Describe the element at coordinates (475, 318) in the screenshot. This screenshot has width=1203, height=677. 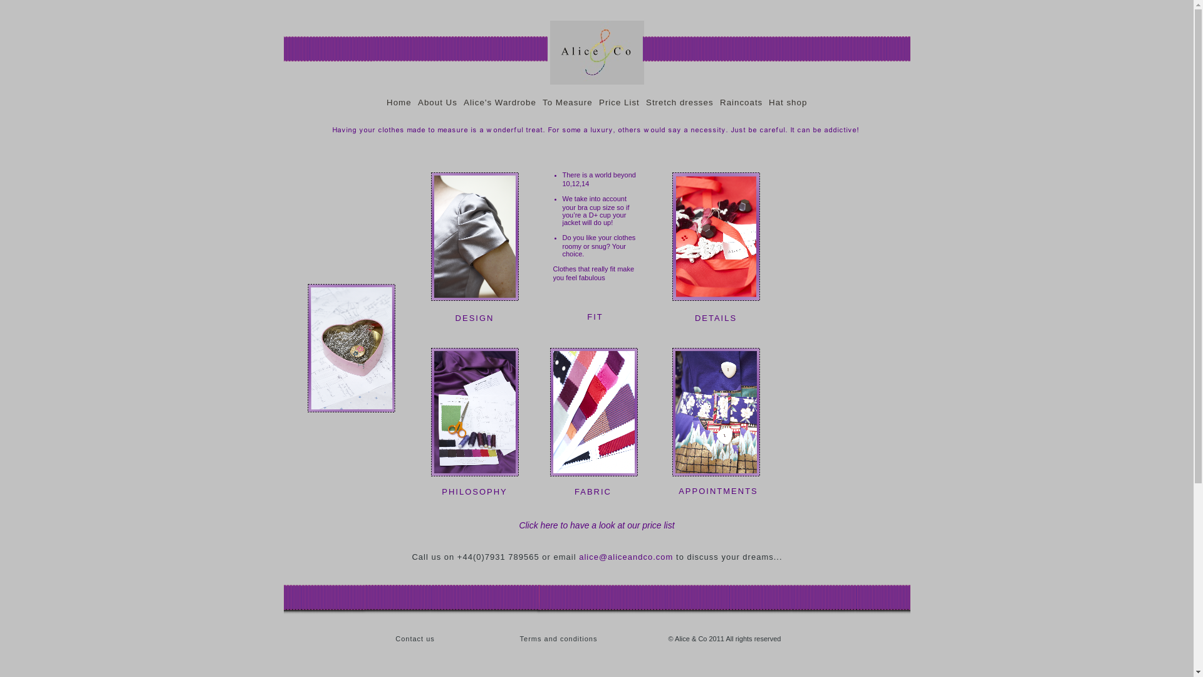
I see `DESIGN` at that location.